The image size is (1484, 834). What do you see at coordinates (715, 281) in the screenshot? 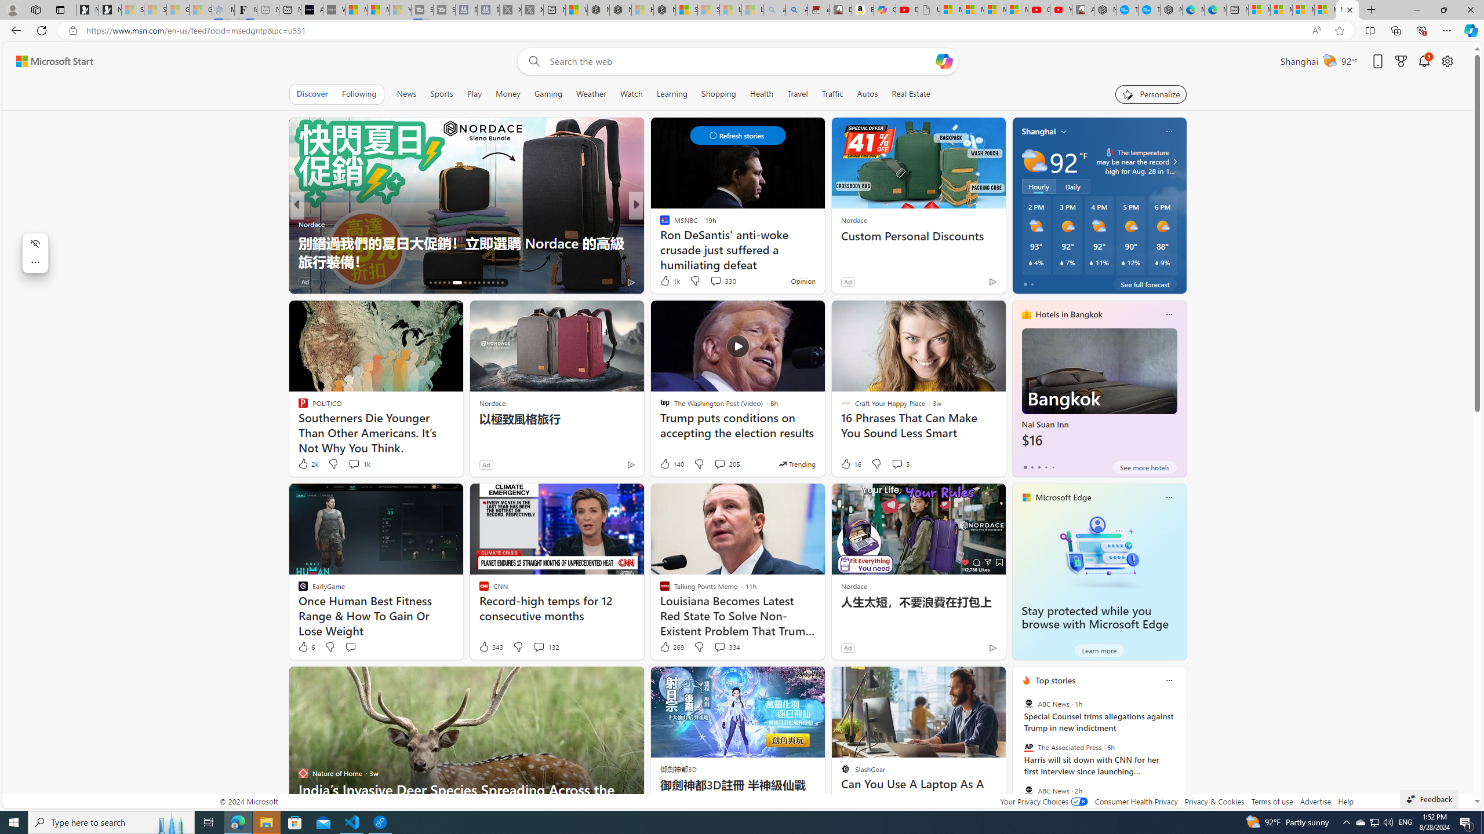
I see `View comments 1 Comment` at bounding box center [715, 281].